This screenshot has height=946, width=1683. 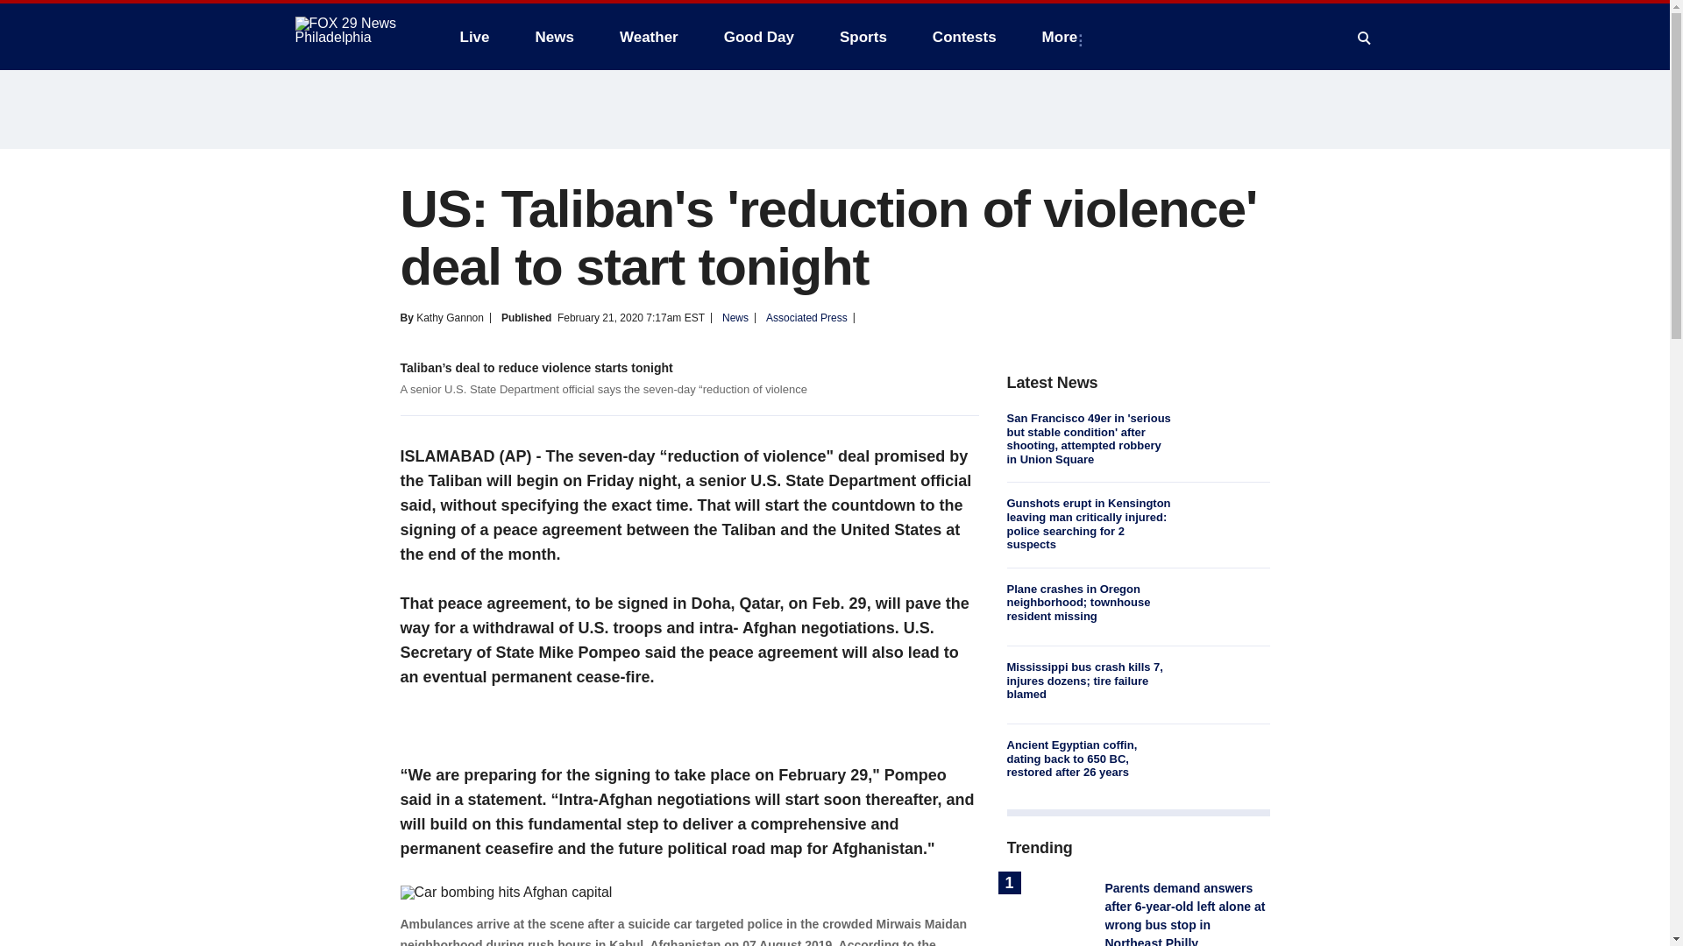 I want to click on Contests, so click(x=964, y=37).